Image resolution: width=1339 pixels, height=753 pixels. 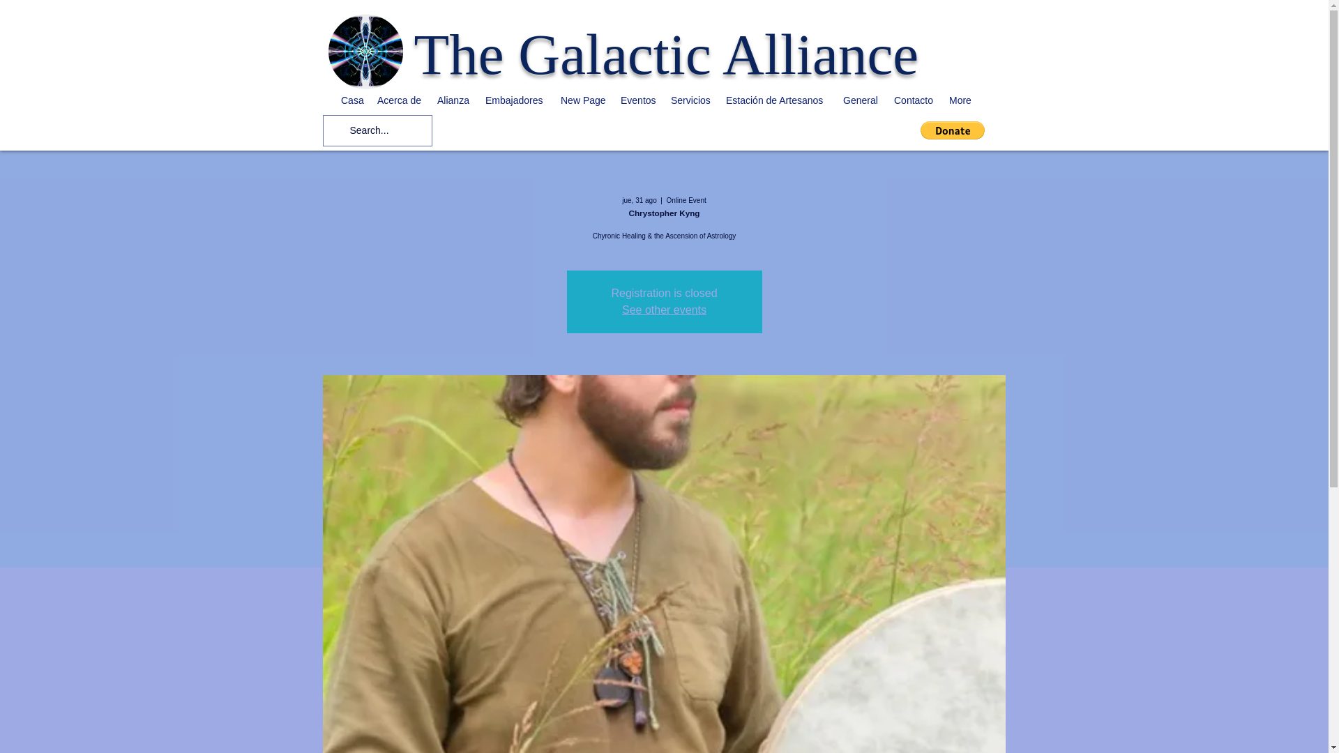 I want to click on Servicios, so click(x=692, y=100).